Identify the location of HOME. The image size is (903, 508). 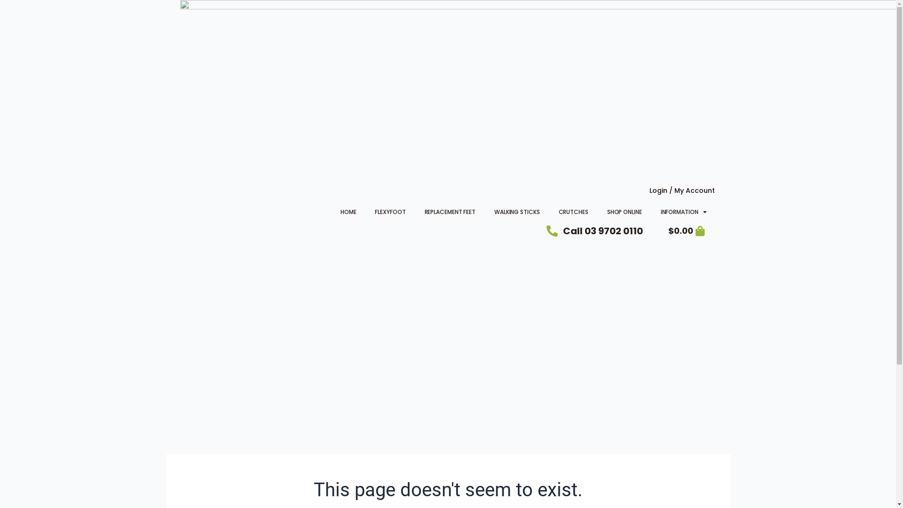
(349, 212).